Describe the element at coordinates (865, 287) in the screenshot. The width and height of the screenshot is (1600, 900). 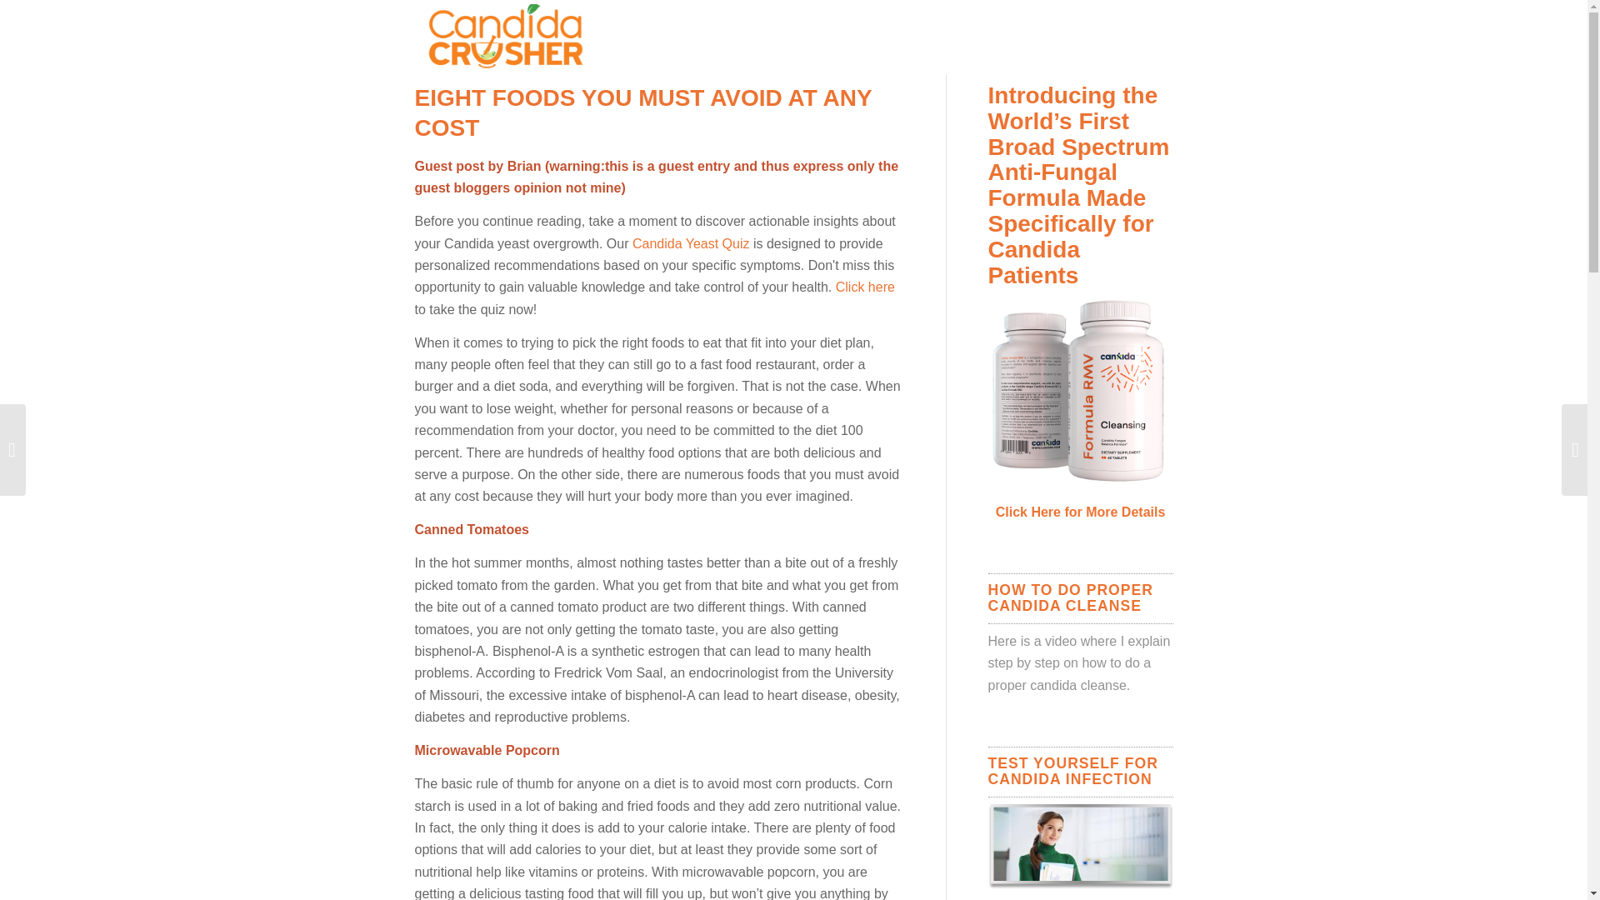
I see `Click here` at that location.